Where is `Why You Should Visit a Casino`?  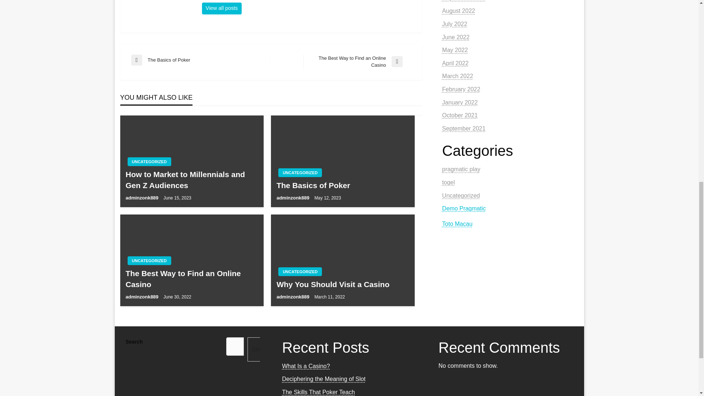 Why You Should Visit a Casino is located at coordinates (300, 172).